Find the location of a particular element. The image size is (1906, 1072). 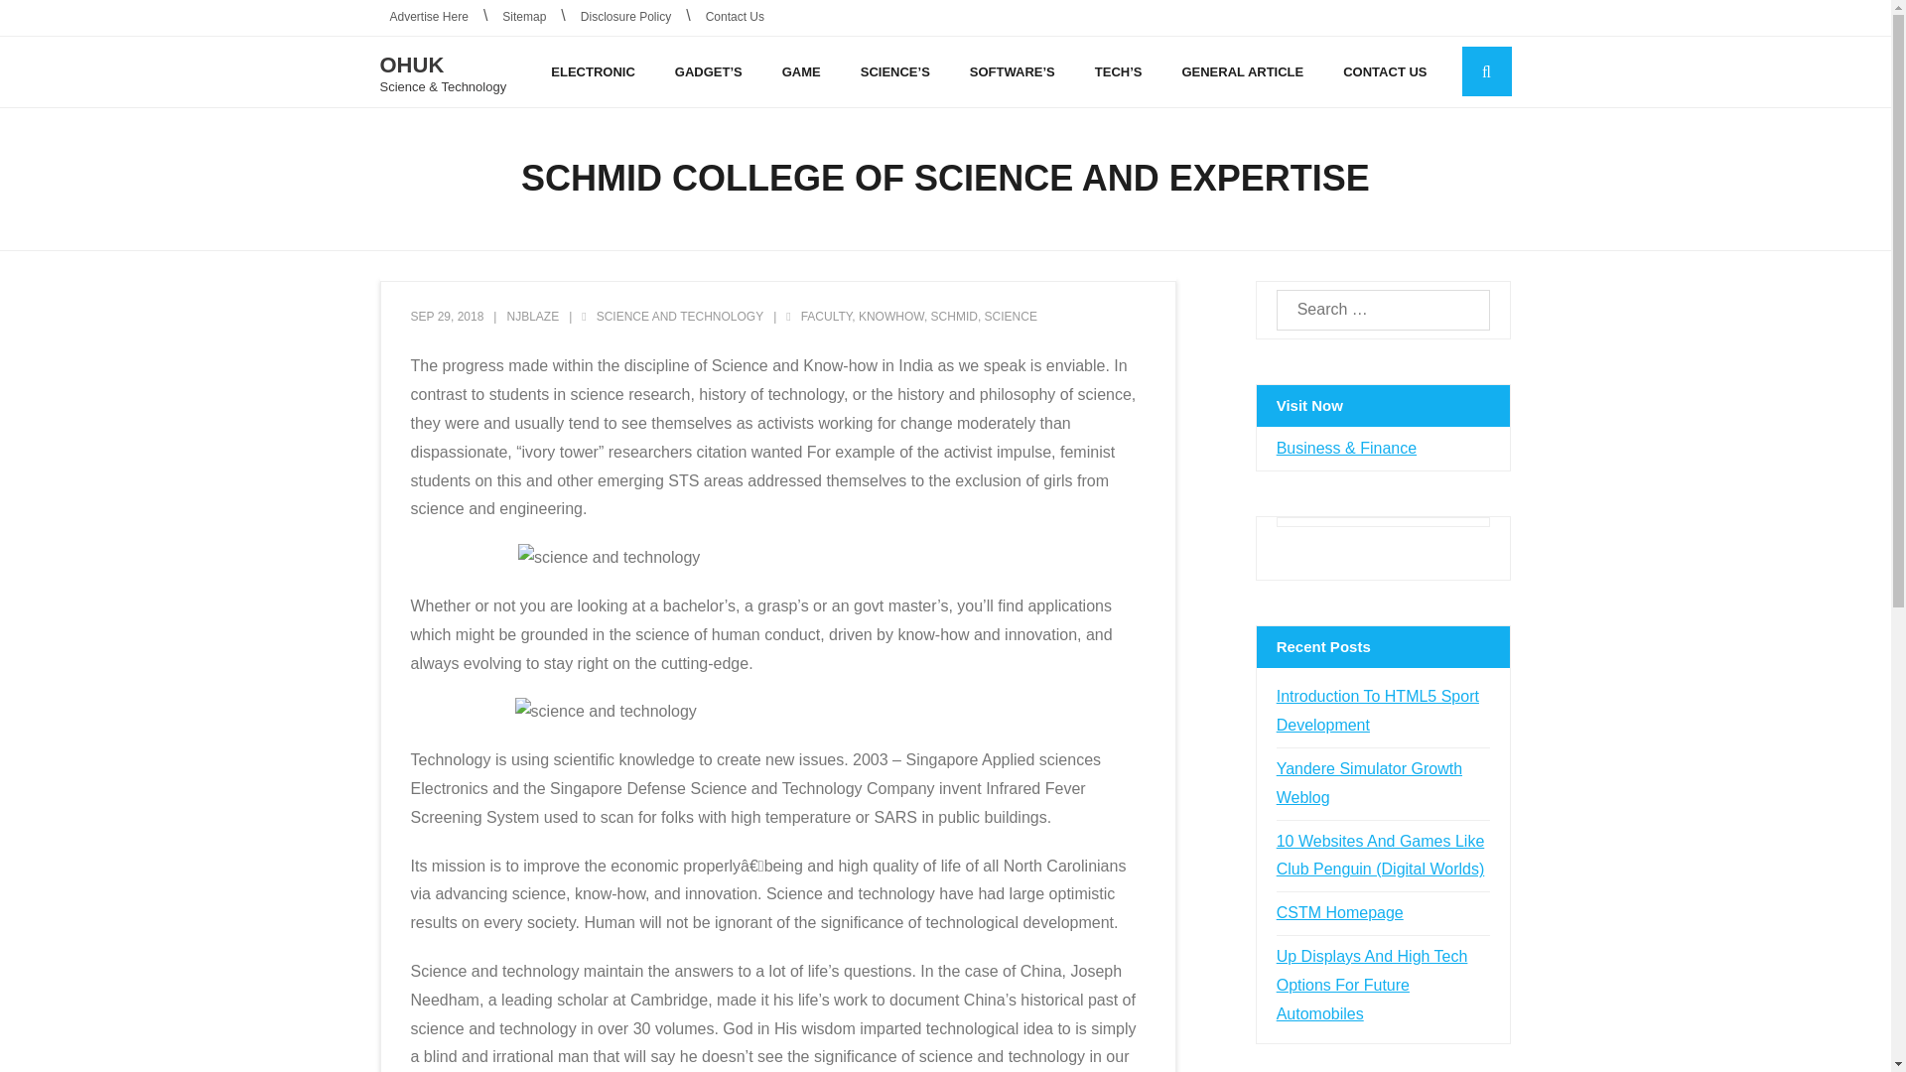

Contact Us is located at coordinates (735, 18).